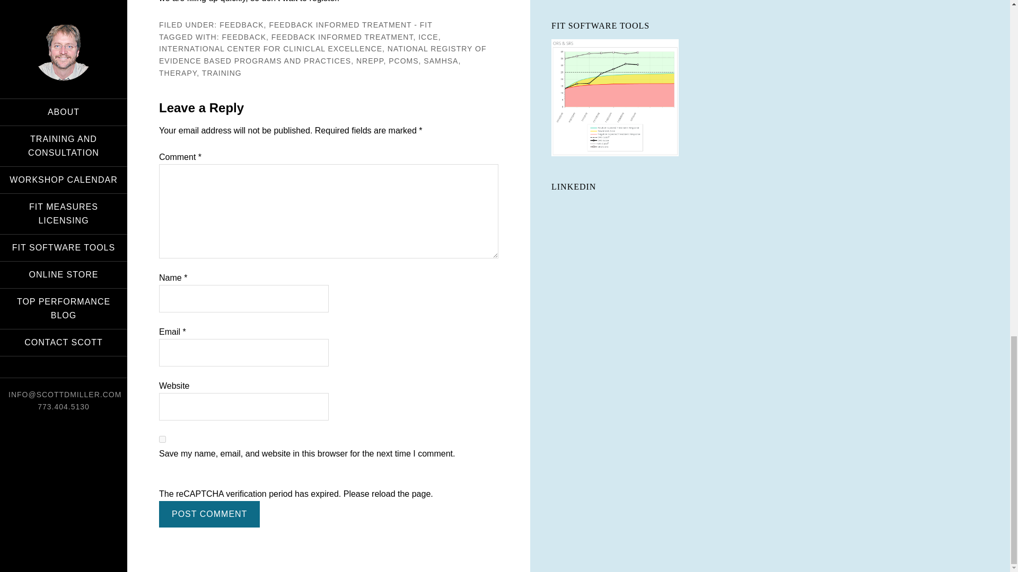 This screenshot has width=1018, height=572. What do you see at coordinates (177, 73) in the screenshot?
I see `THERAPY` at bounding box center [177, 73].